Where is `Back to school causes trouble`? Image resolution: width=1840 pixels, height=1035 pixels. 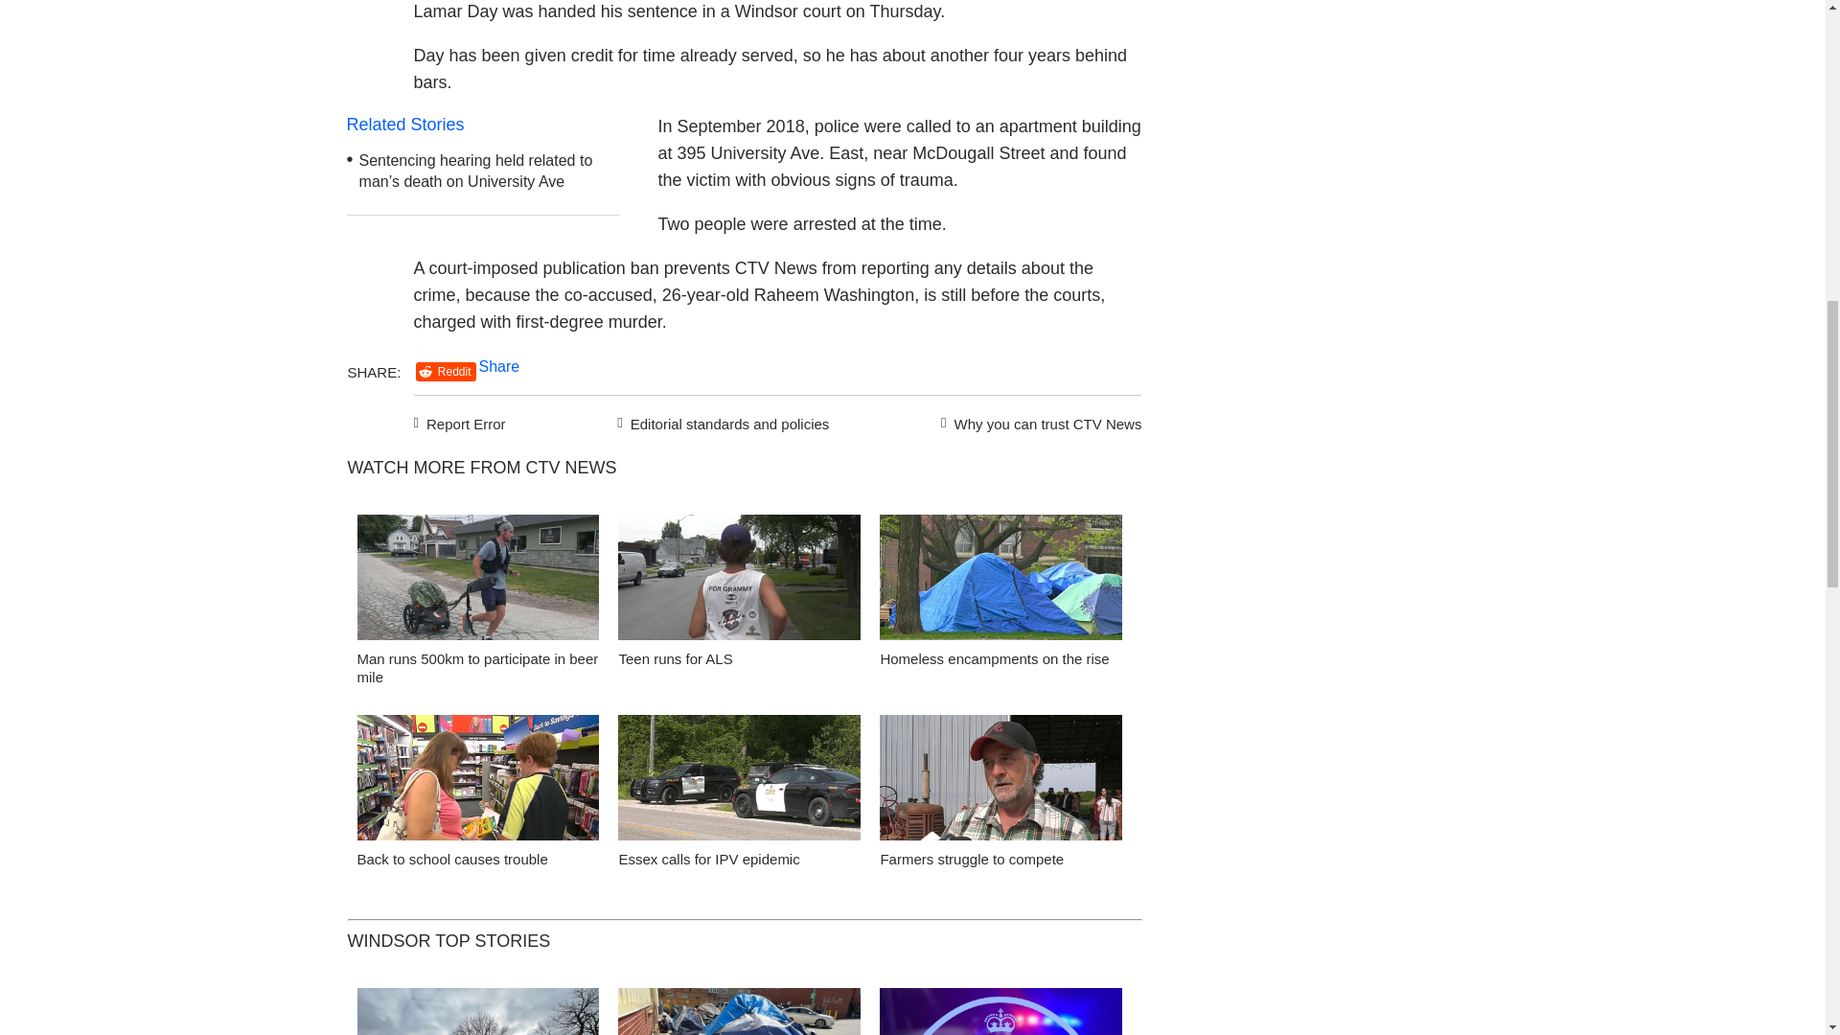
Back to school causes trouble is located at coordinates (451, 859).